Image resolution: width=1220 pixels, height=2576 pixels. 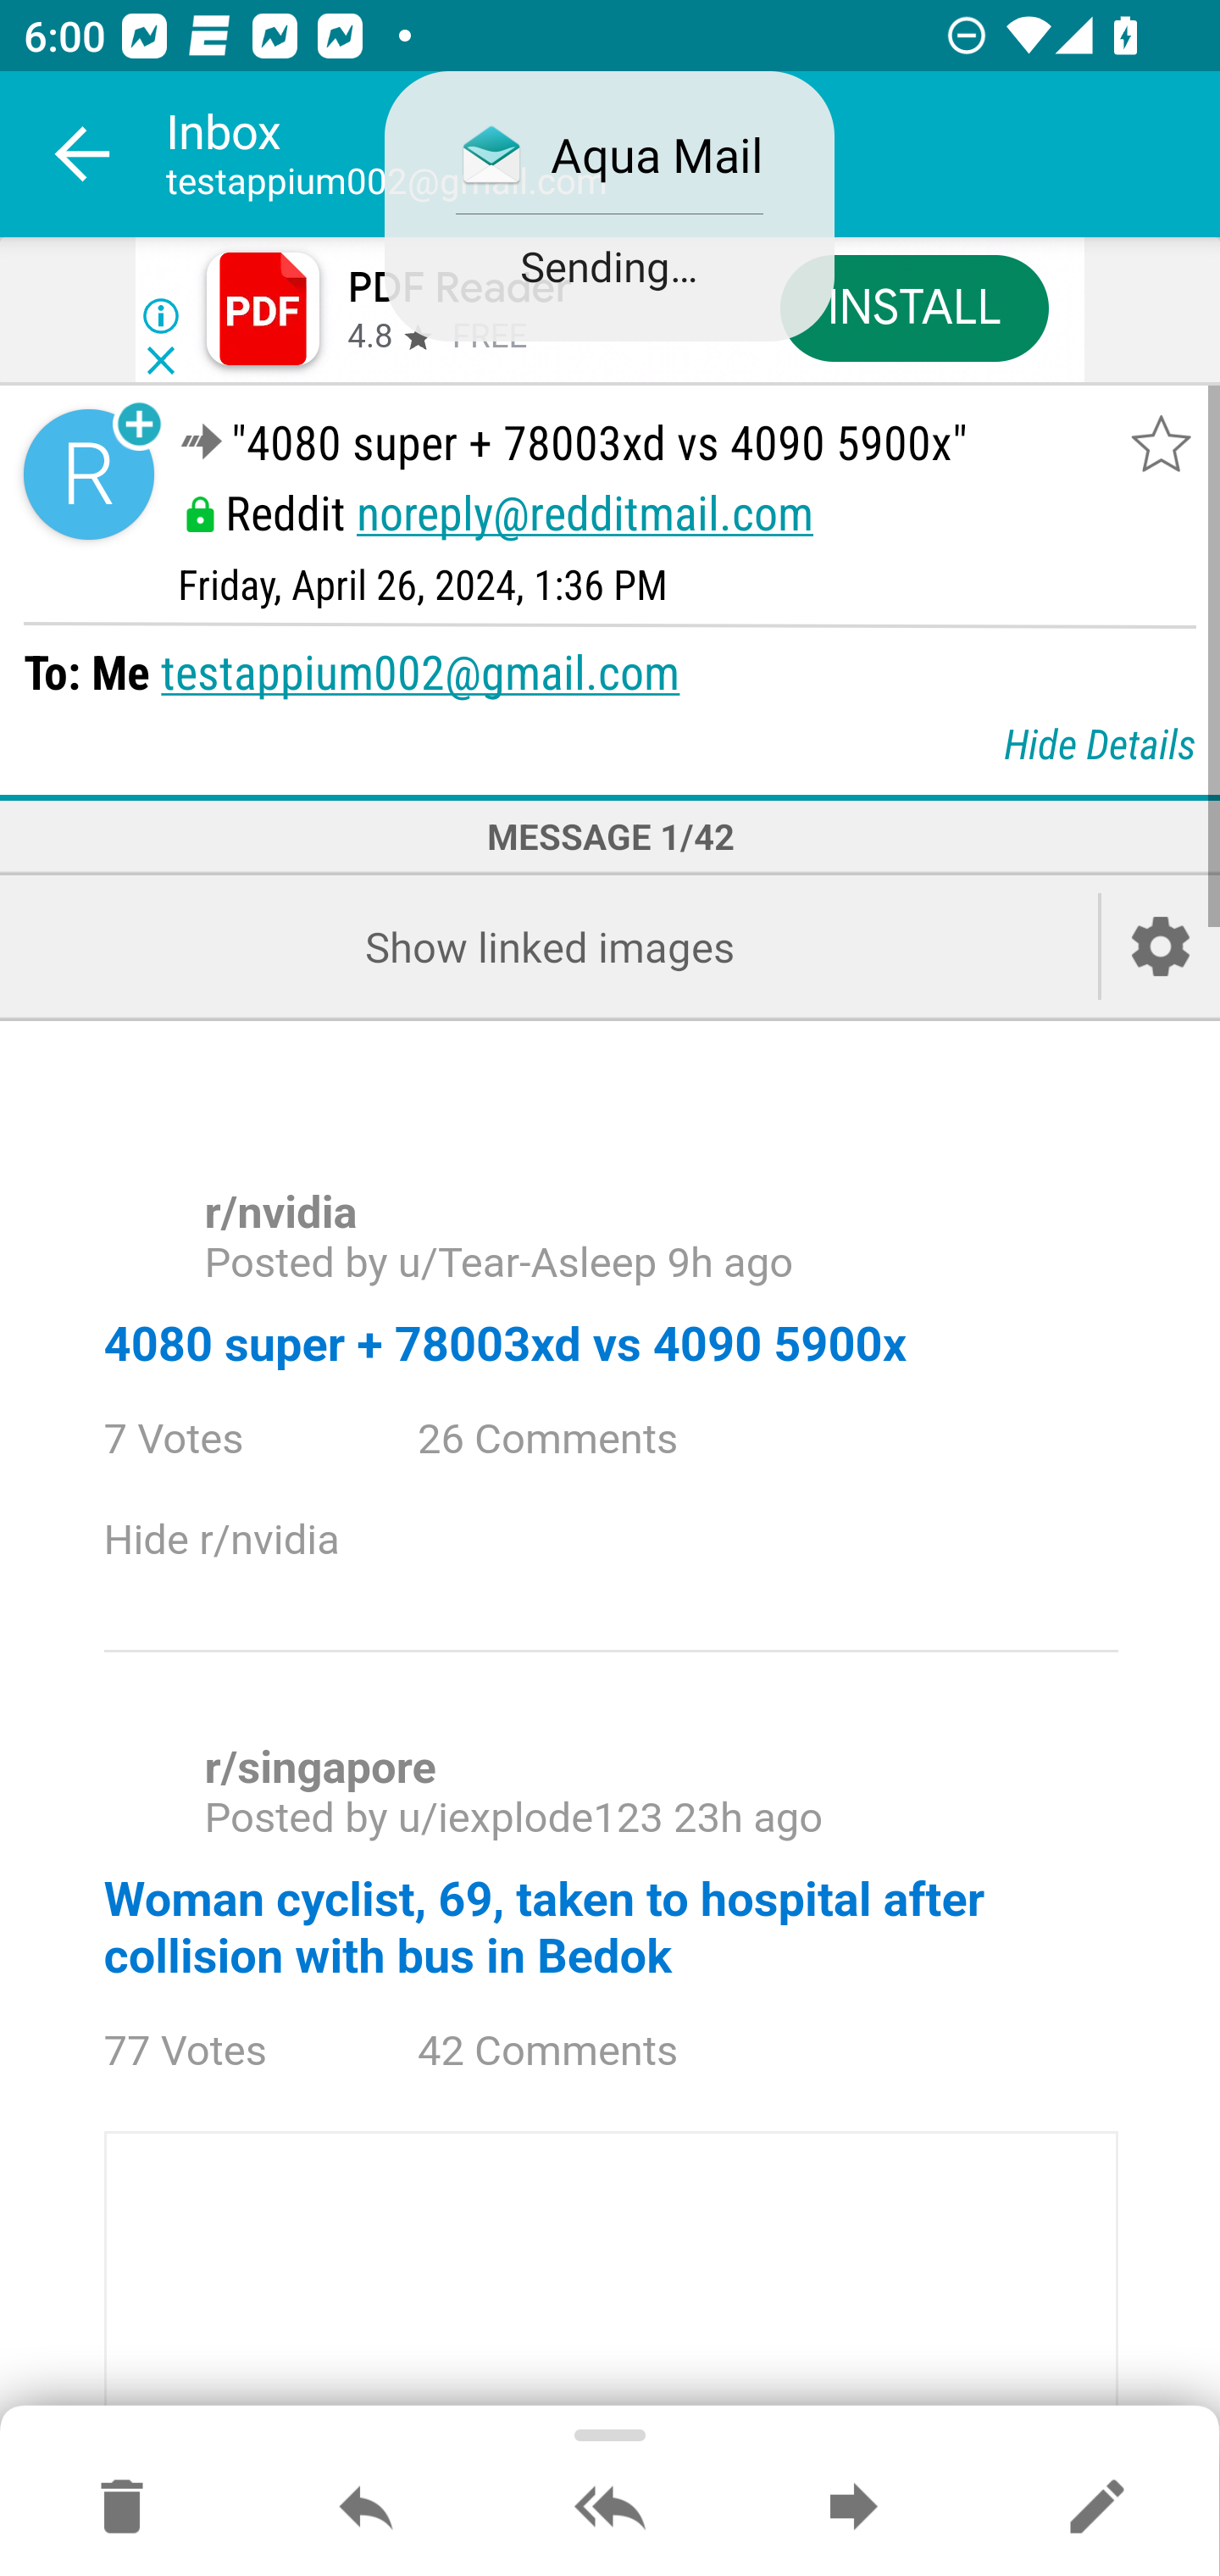 What do you see at coordinates (573, 1439) in the screenshot?
I see `26 Comments` at bounding box center [573, 1439].